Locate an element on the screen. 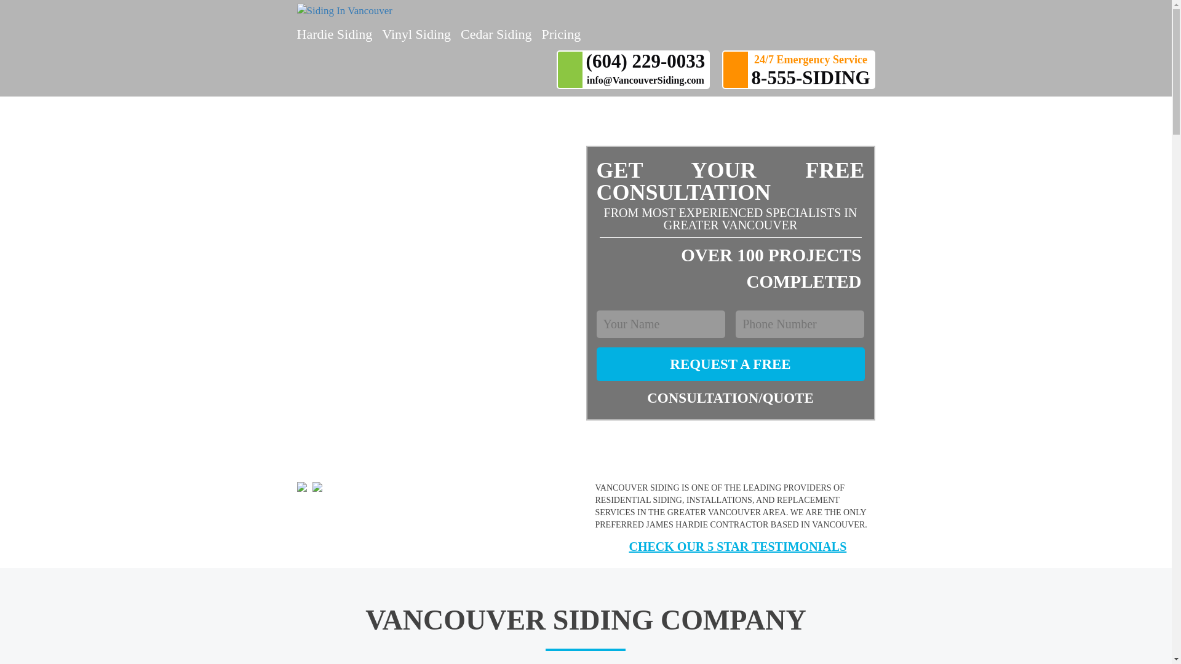  Vinyl Siding is located at coordinates (416, 34).